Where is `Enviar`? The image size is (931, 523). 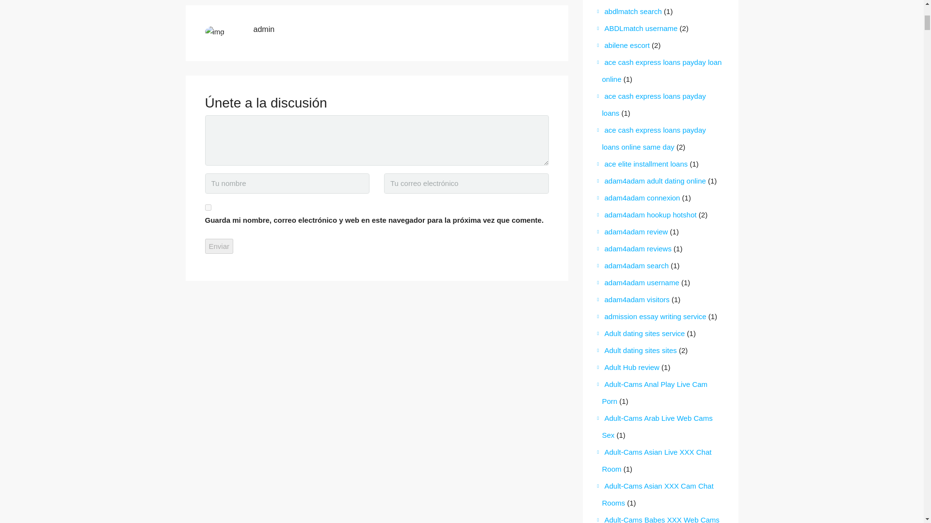
Enviar is located at coordinates (219, 246).